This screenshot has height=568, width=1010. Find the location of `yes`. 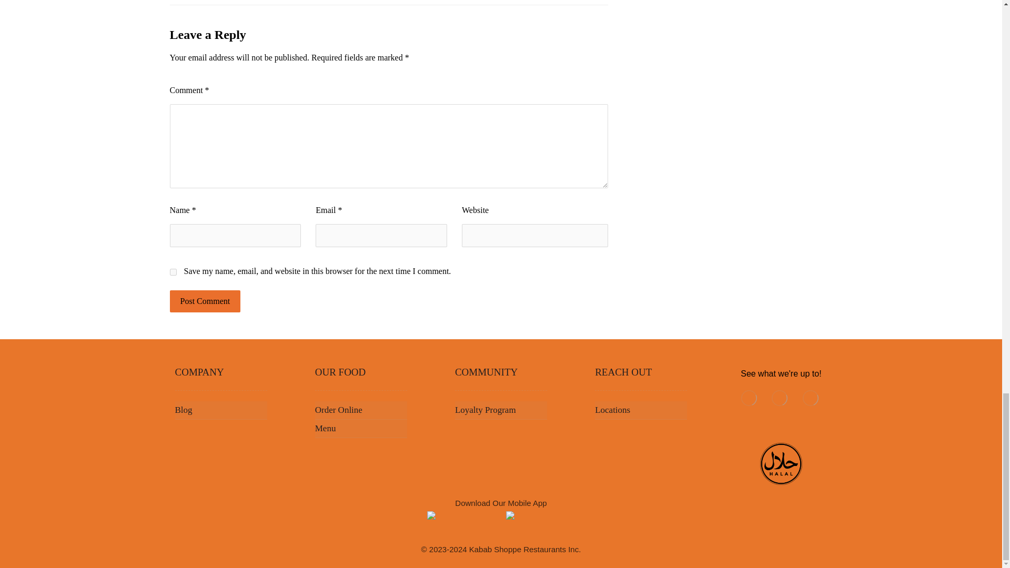

yes is located at coordinates (173, 271).